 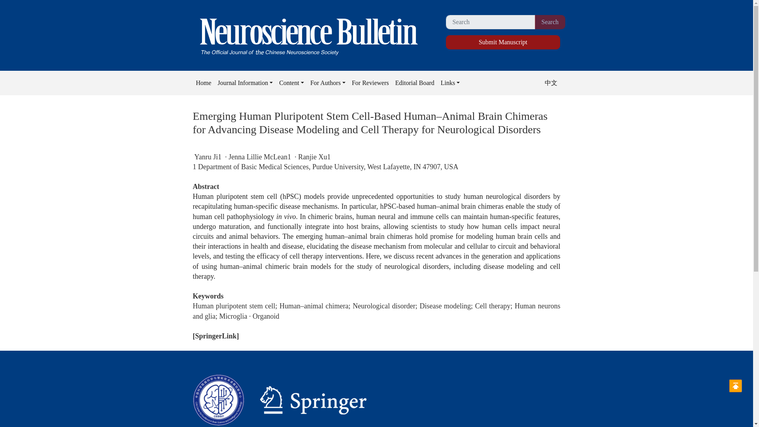 What do you see at coordinates (503, 42) in the screenshot?
I see `Submit Manuscript` at bounding box center [503, 42].